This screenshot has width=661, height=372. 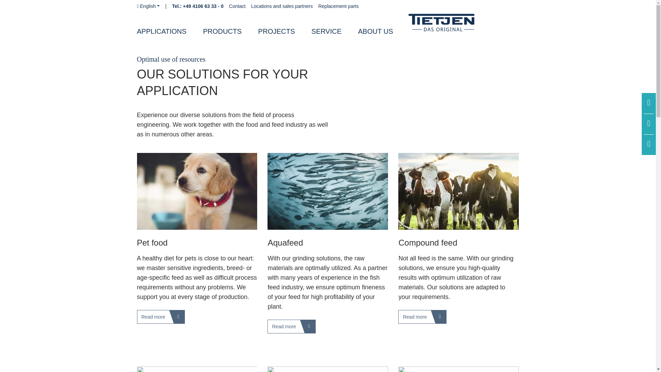 What do you see at coordinates (237, 6) in the screenshot?
I see `Contact` at bounding box center [237, 6].